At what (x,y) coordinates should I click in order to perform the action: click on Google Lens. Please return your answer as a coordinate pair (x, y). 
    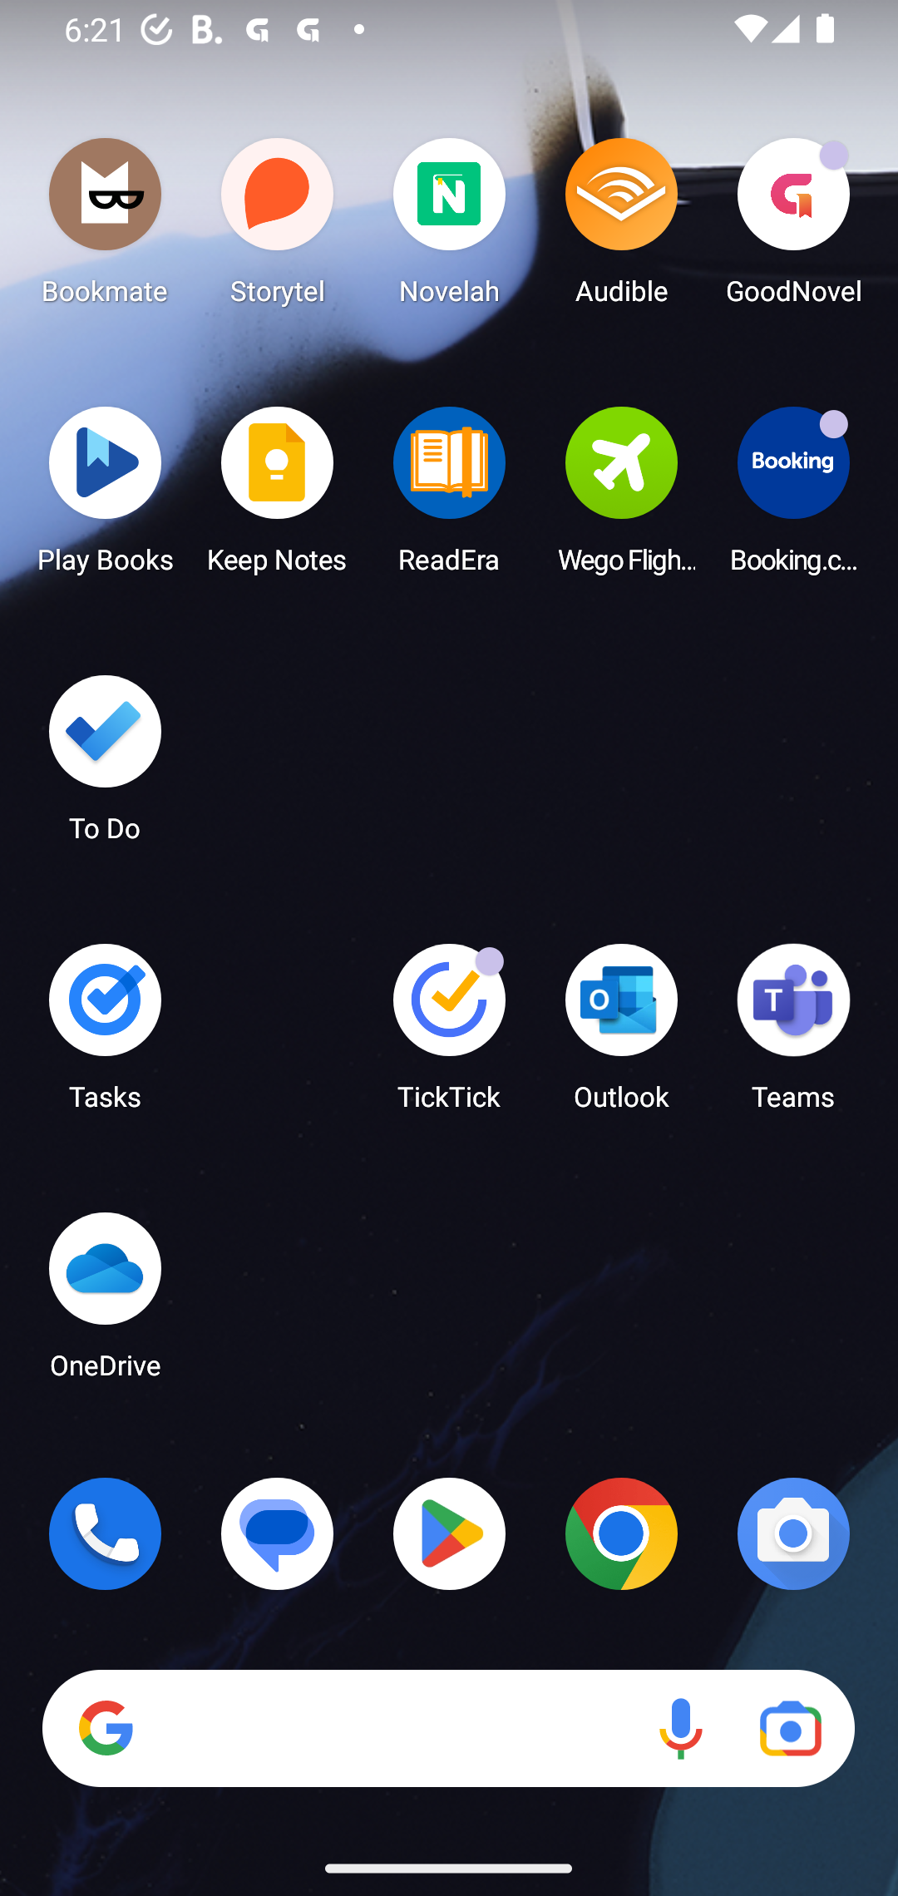
    Looking at the image, I should click on (790, 1729).